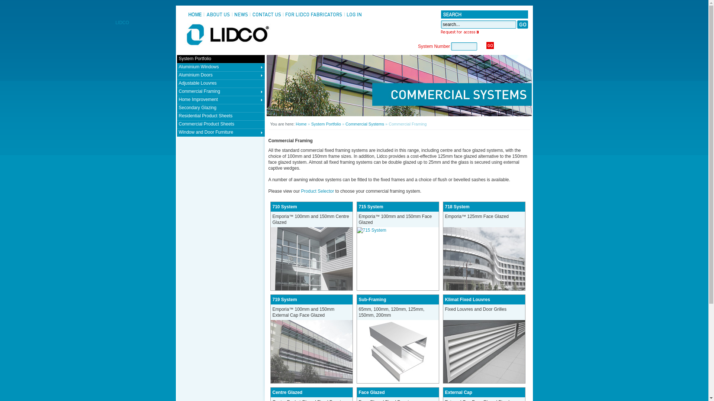 The width and height of the screenshot is (714, 401). What do you see at coordinates (221, 124) in the screenshot?
I see `Commercial Product Sheets` at bounding box center [221, 124].